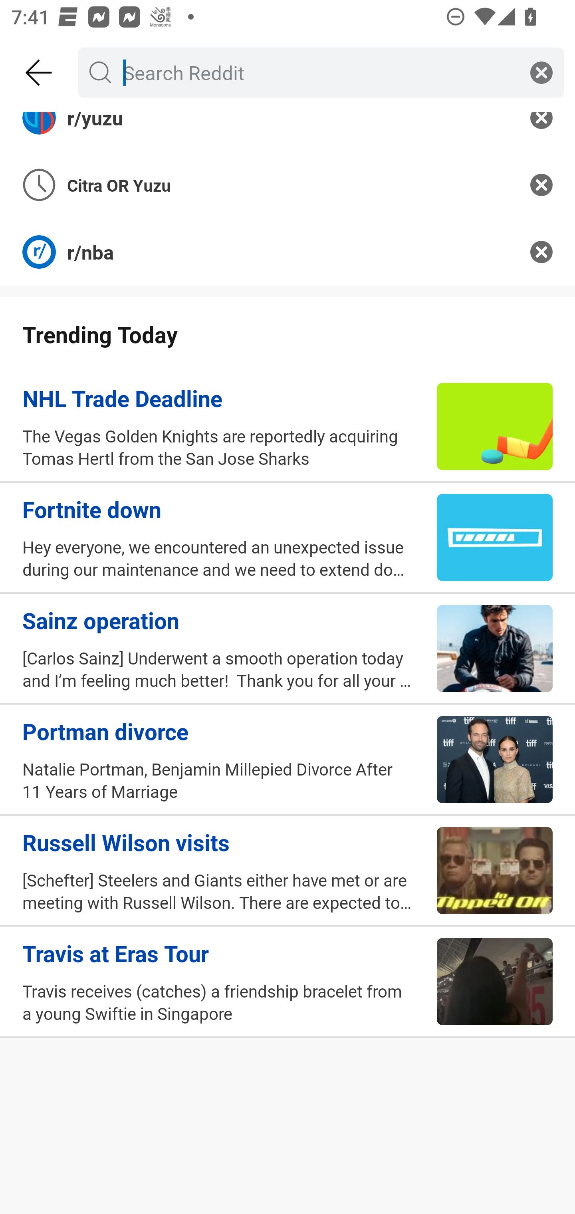  I want to click on Clear search, so click(541, 72).